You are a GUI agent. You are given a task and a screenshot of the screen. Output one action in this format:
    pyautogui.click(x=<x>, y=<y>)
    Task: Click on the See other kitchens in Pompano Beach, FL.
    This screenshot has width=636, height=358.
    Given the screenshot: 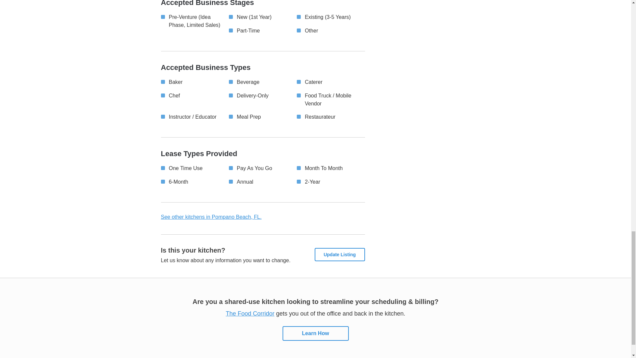 What is the action you would take?
    pyautogui.click(x=211, y=217)
    